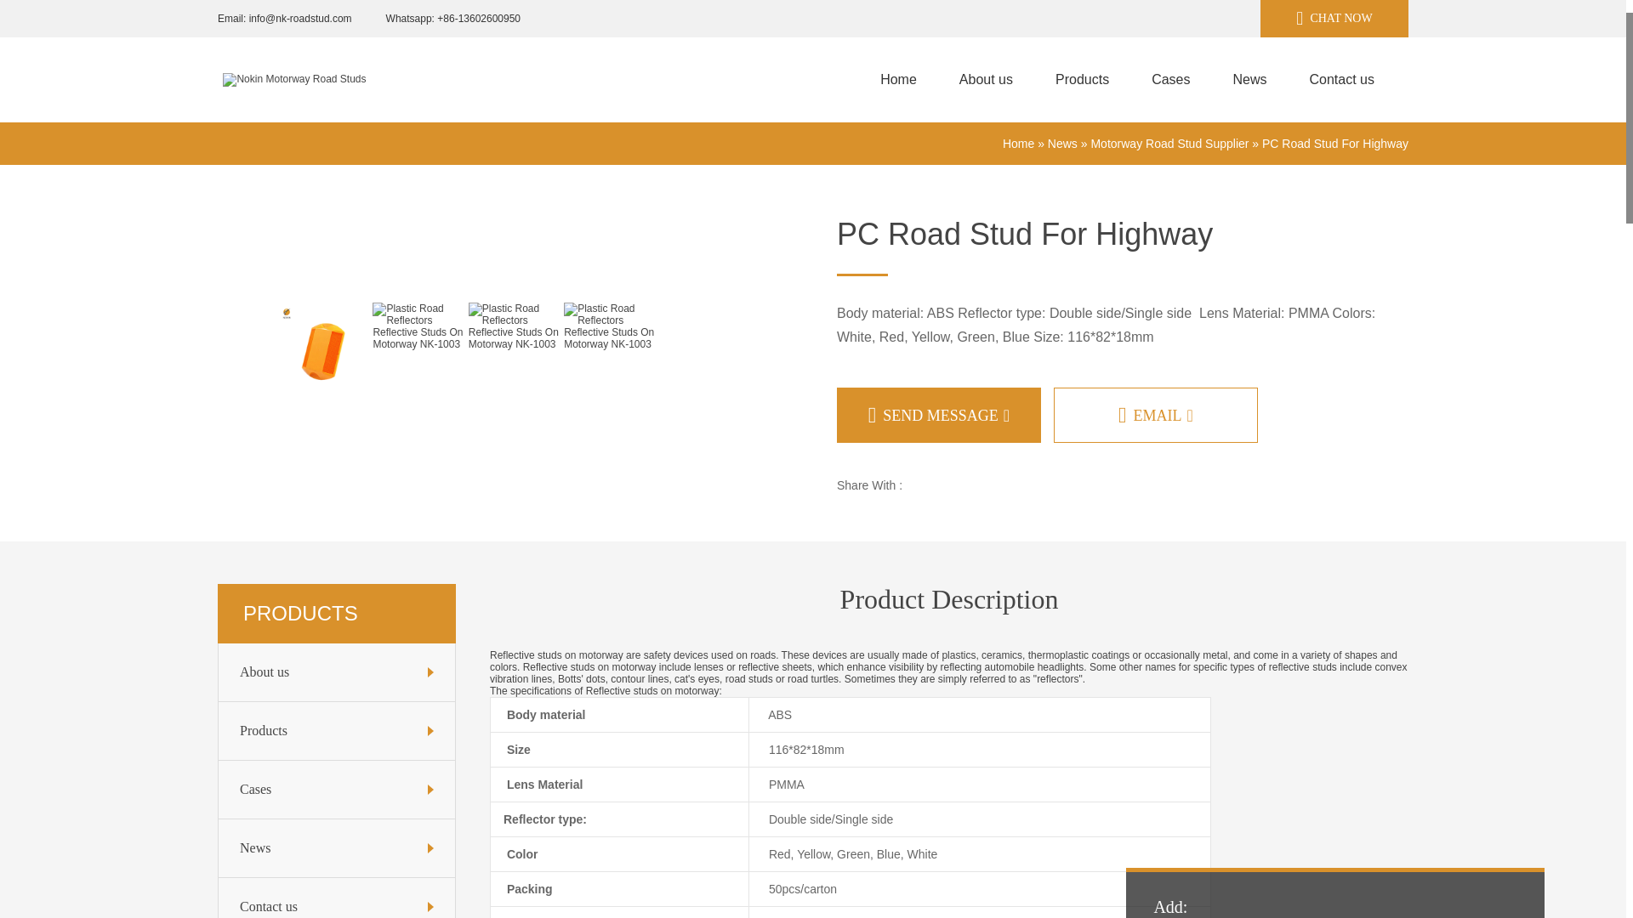 The width and height of the screenshot is (1633, 918). Describe the element at coordinates (985, 80) in the screenshot. I see `About us` at that location.